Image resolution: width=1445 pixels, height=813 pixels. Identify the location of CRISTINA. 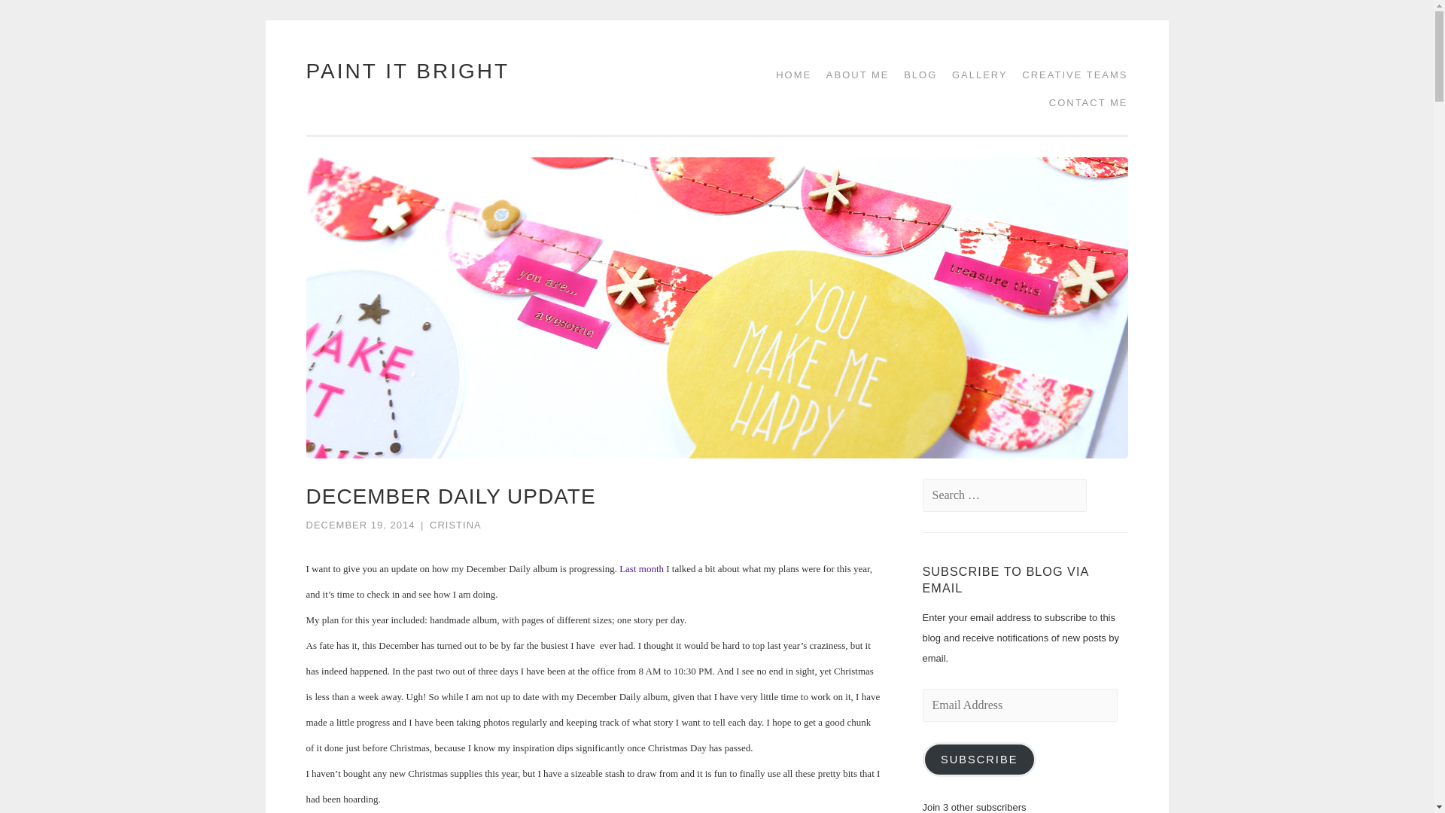
(455, 525).